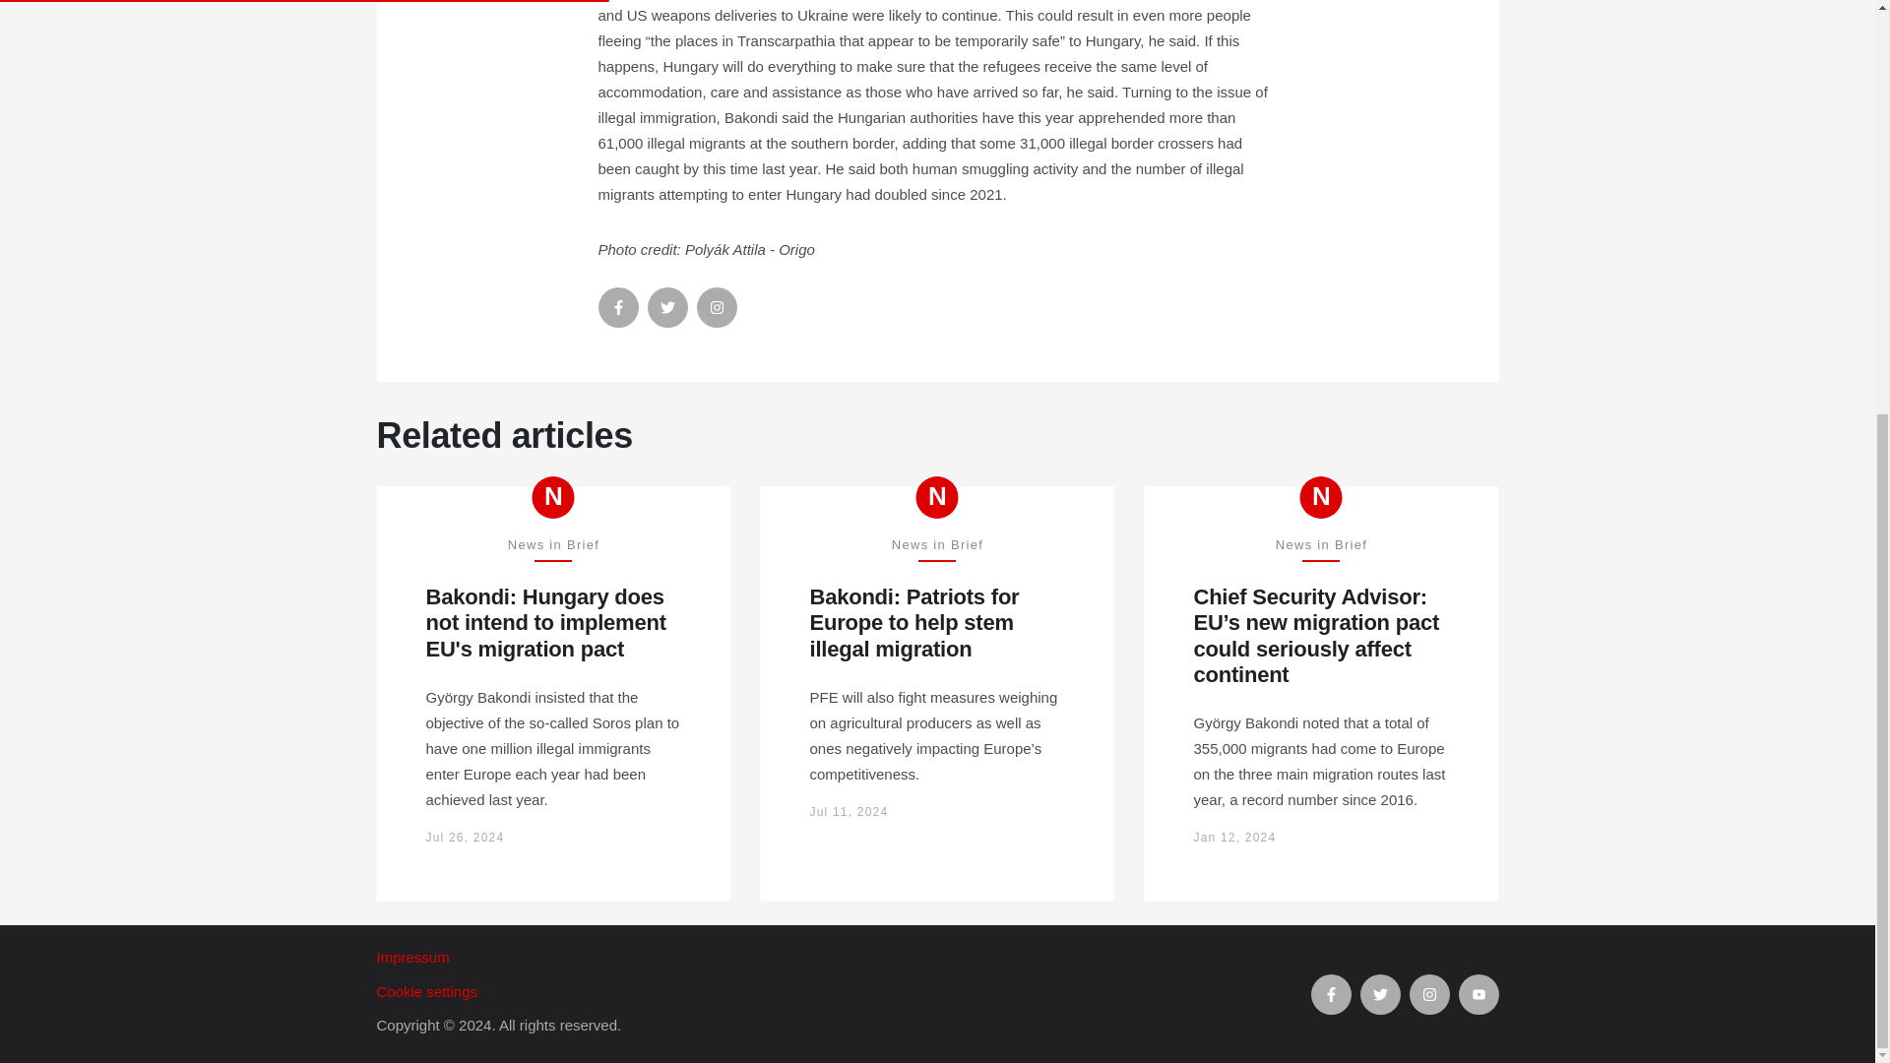  What do you see at coordinates (937, 497) in the screenshot?
I see `N` at bounding box center [937, 497].